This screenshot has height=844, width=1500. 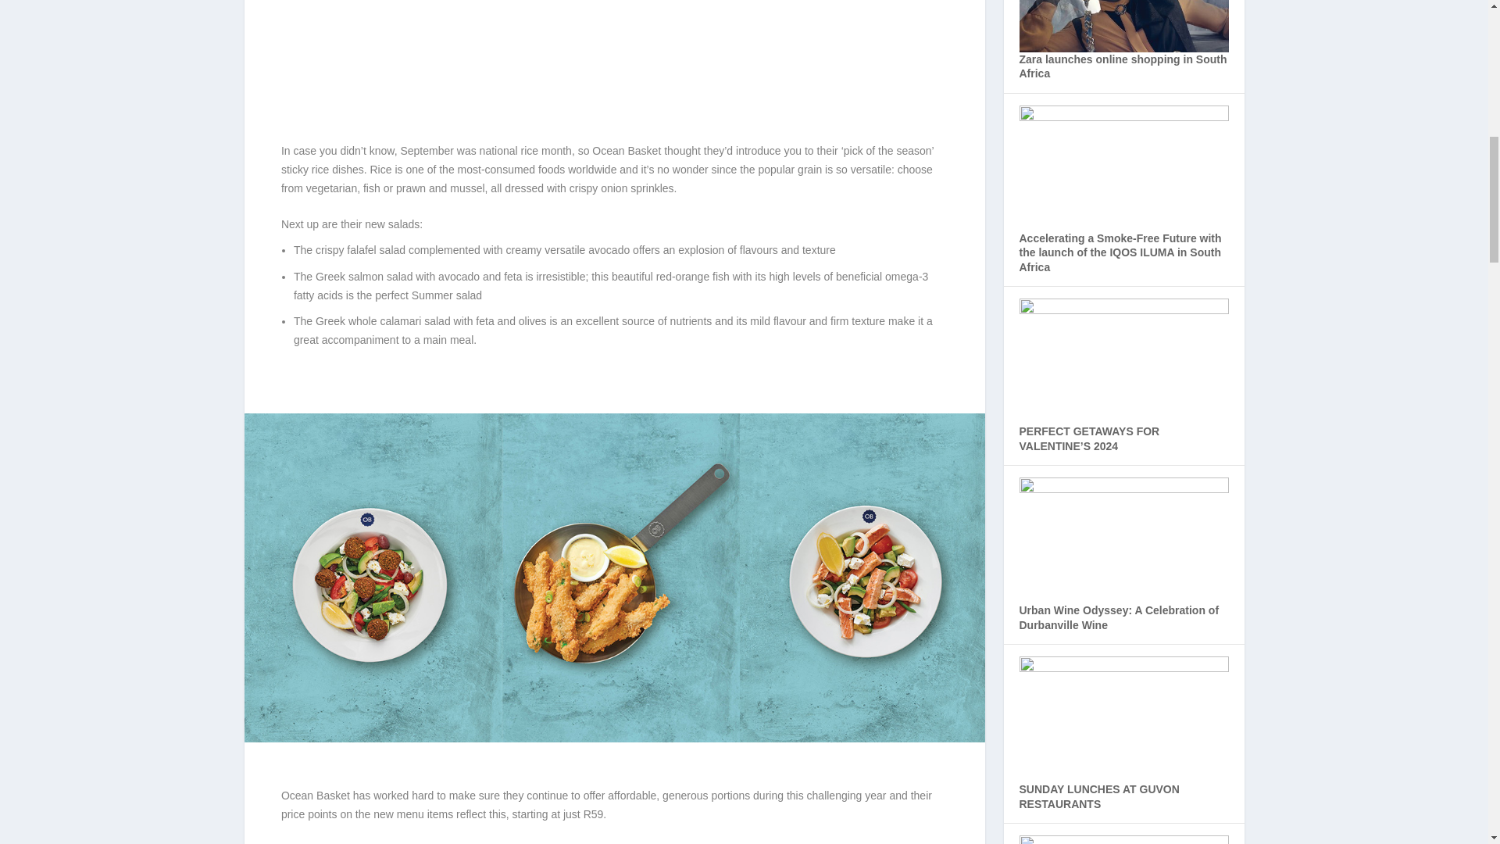 I want to click on Zara launches online shopping in South Africa, so click(x=1122, y=66).